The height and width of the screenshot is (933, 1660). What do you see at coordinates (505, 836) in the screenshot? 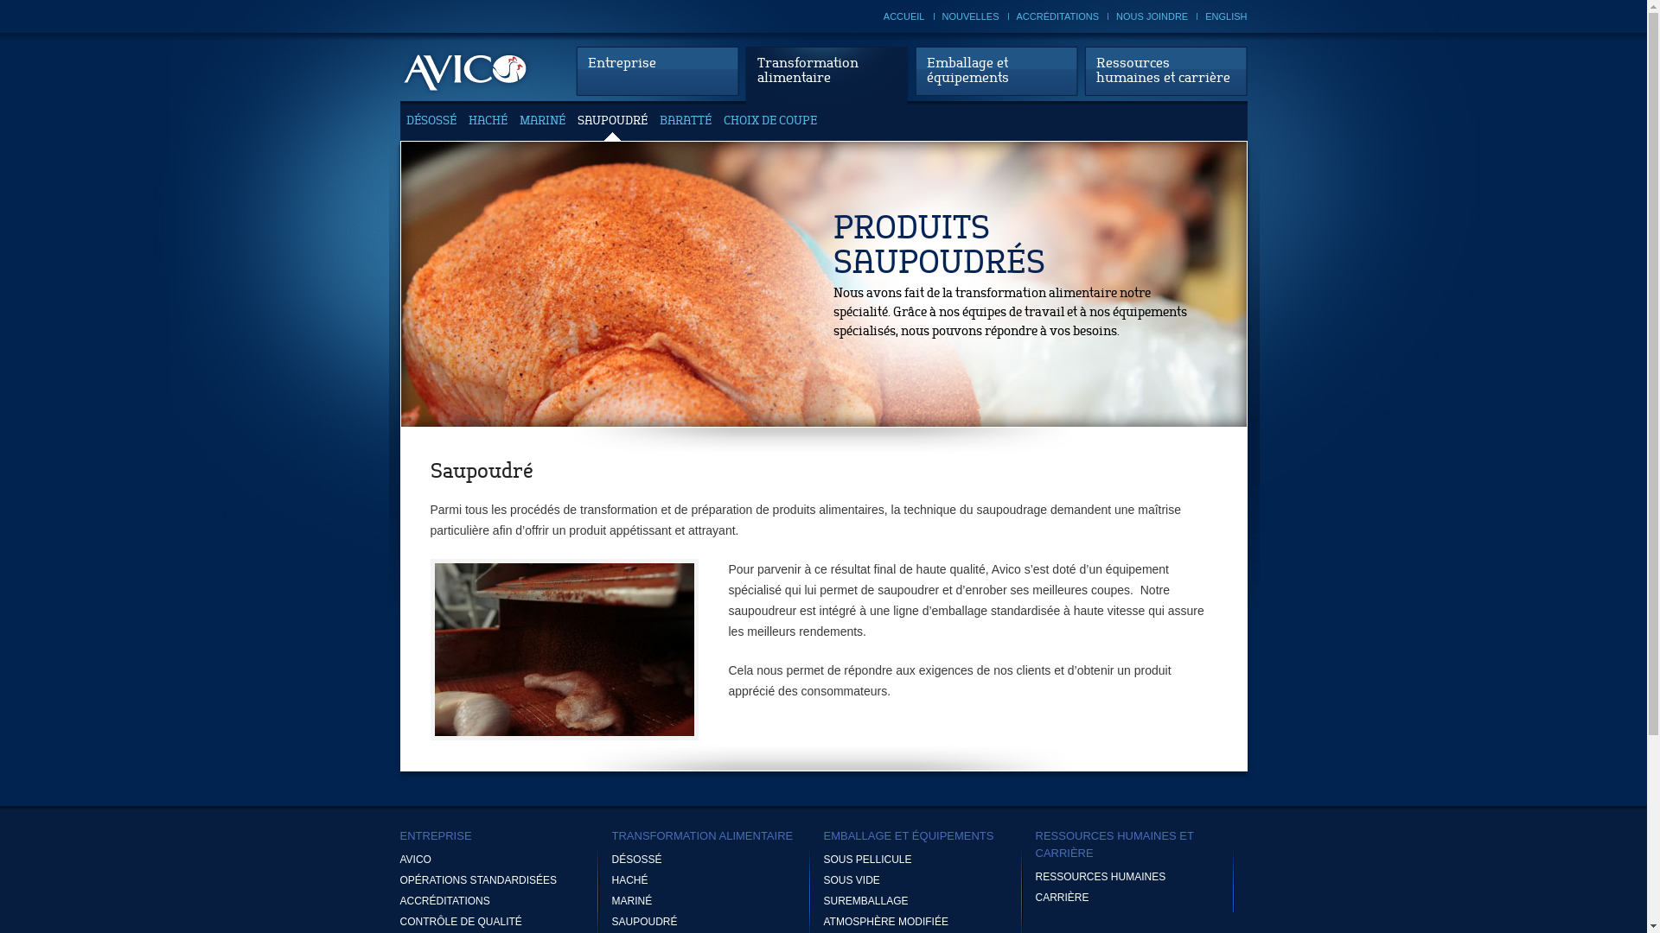
I see `ENTREPRISE` at bounding box center [505, 836].